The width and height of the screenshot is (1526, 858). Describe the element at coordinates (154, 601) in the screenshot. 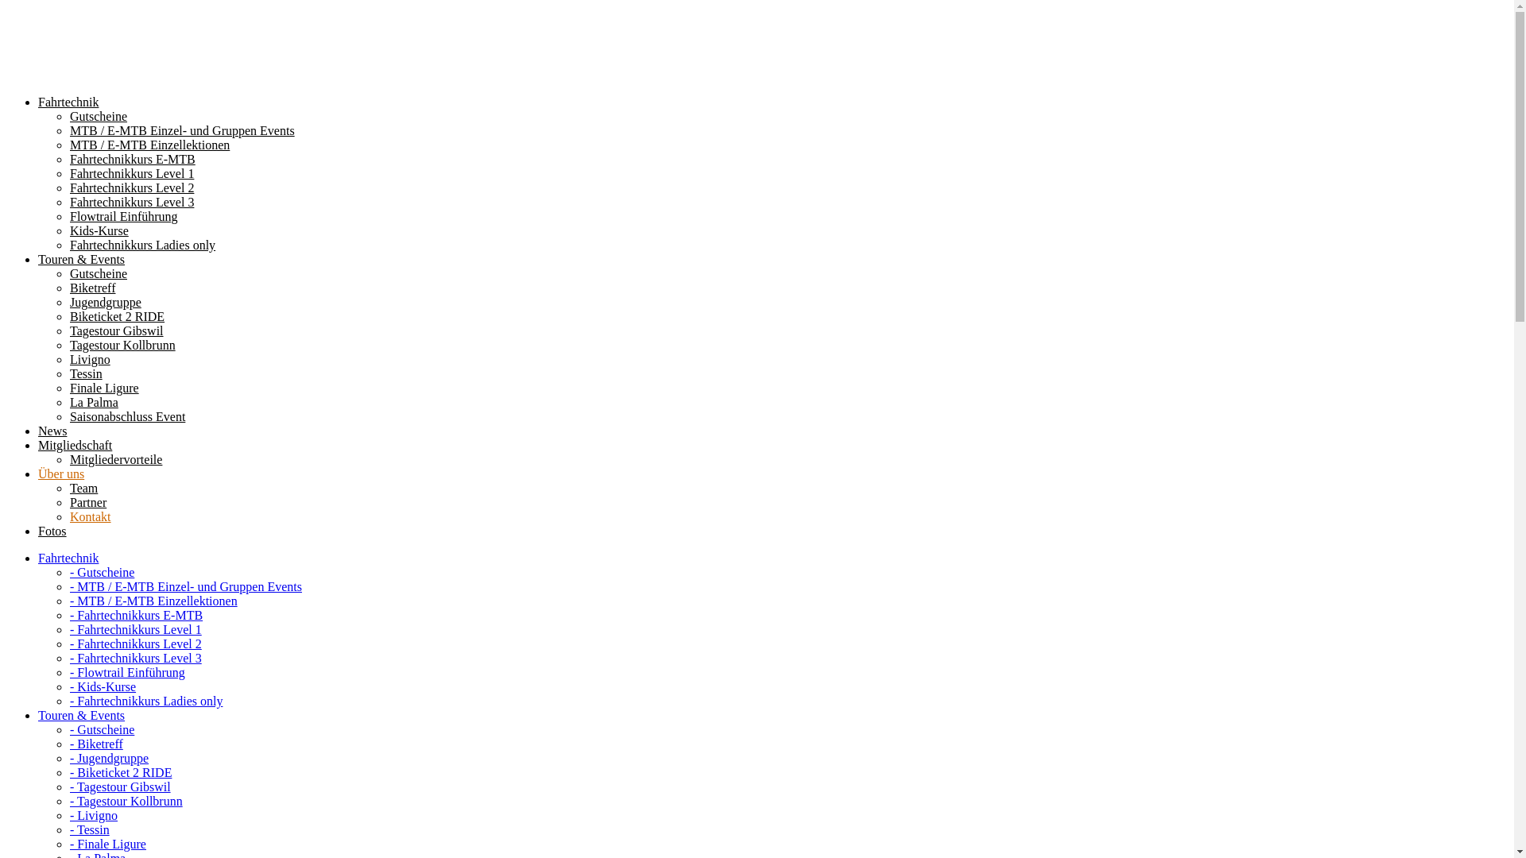

I see `- MTB / E-MTB Einzellektionen` at that location.